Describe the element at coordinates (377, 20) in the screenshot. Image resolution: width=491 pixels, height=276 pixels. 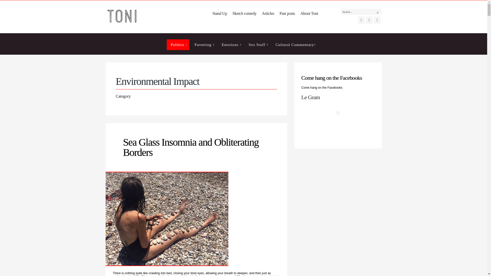
I see `You Tube` at that location.